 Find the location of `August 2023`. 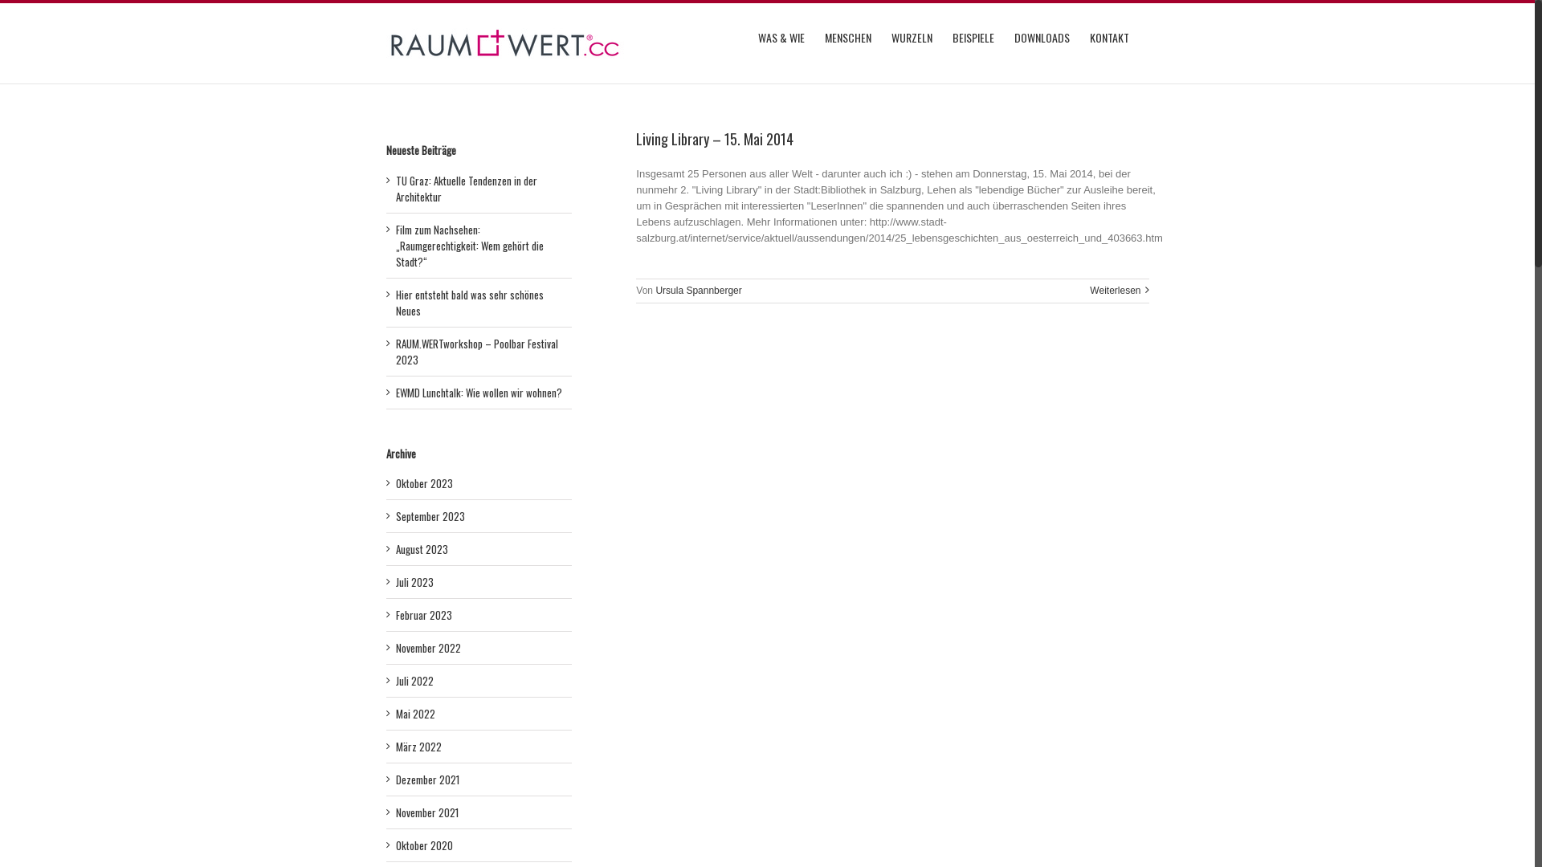

August 2023 is located at coordinates (421, 549).